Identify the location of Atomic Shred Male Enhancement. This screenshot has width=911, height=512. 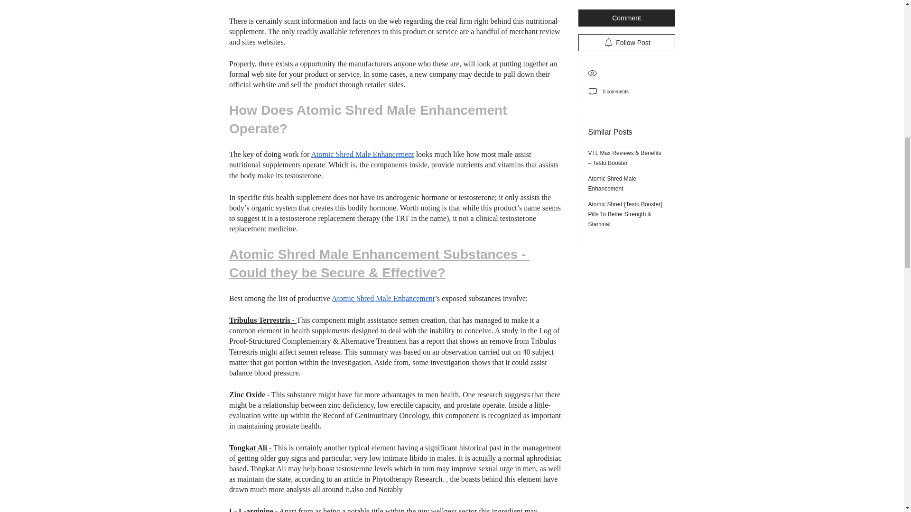
(382, 299).